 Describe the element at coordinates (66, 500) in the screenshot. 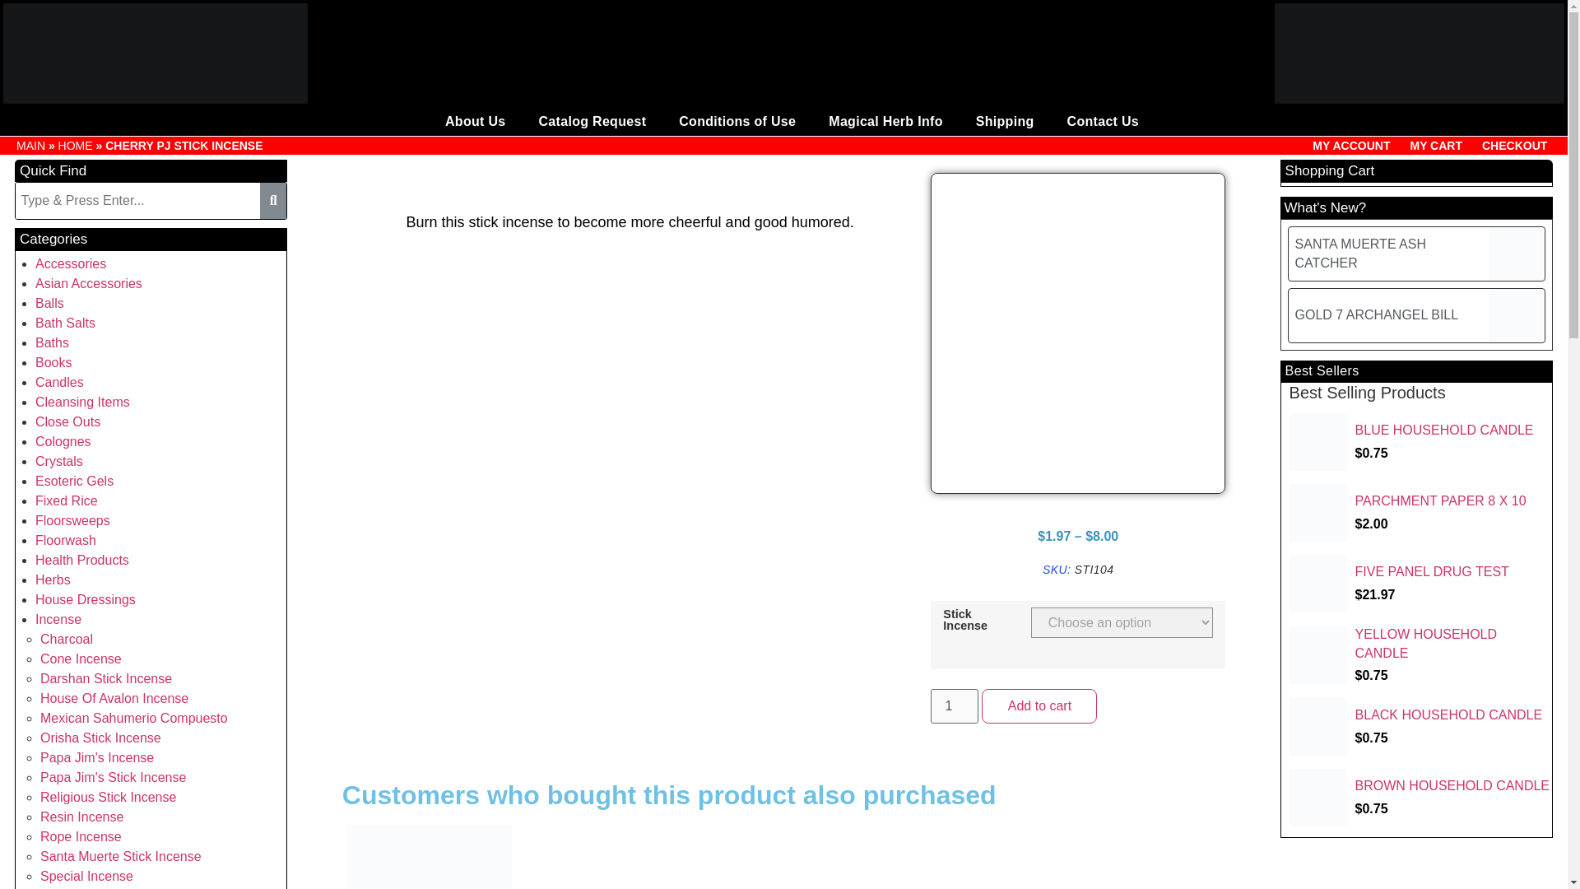

I see `Fixed Rice` at that location.